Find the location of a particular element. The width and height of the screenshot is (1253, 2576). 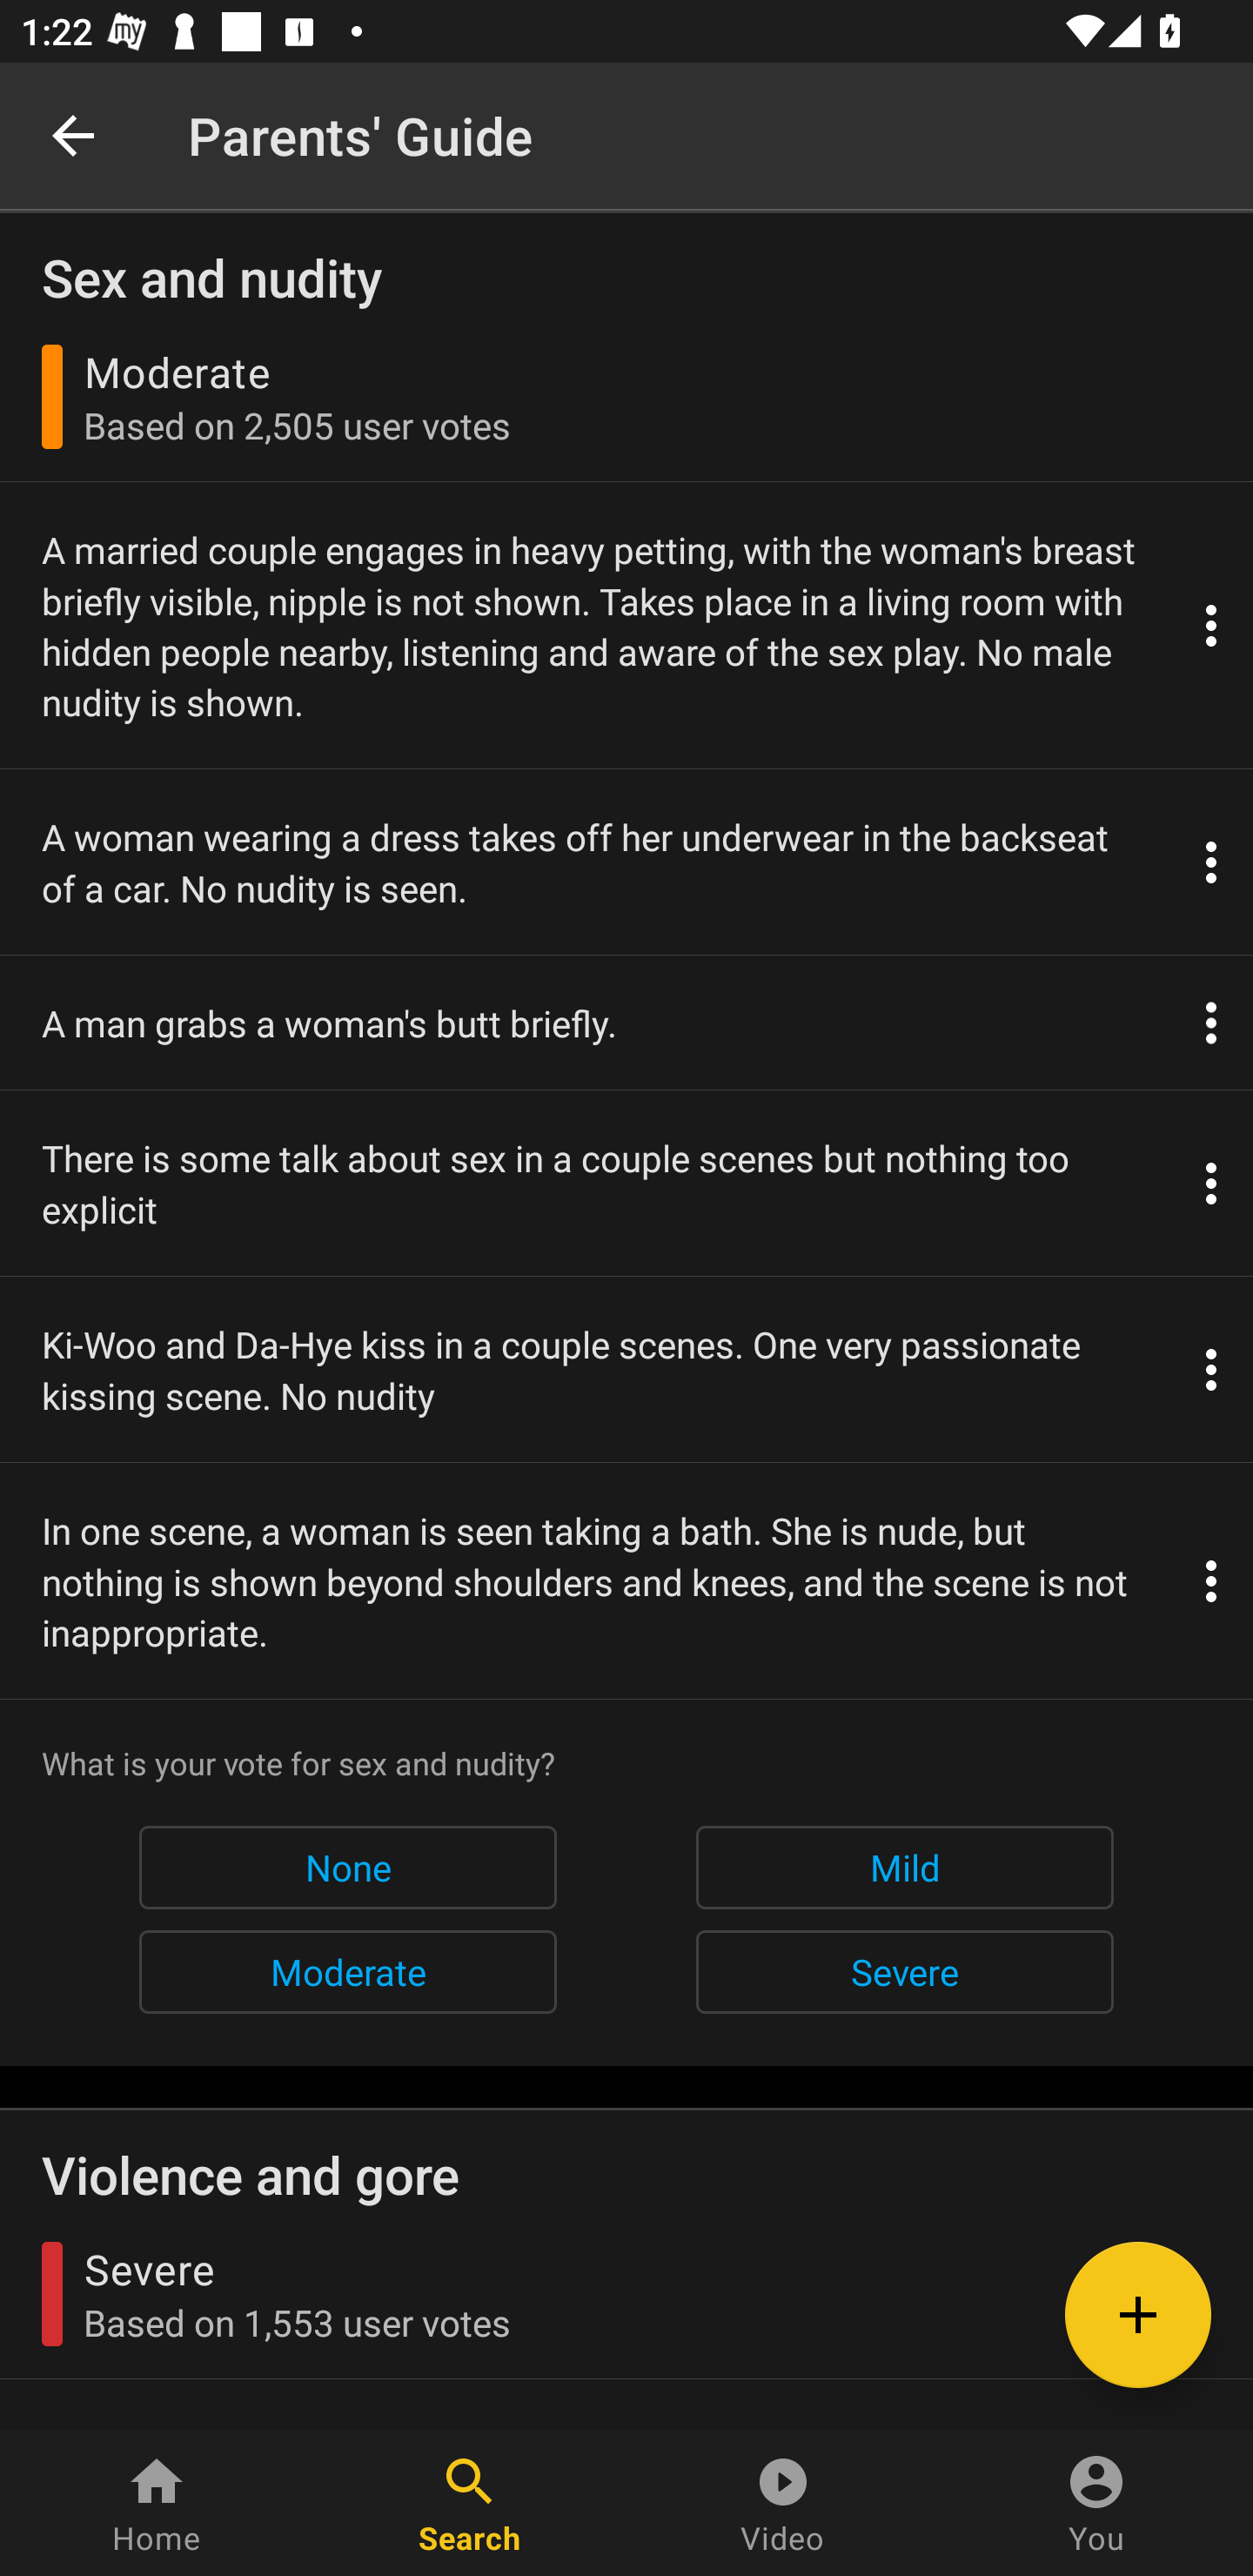

Home is located at coordinates (157, 2503).